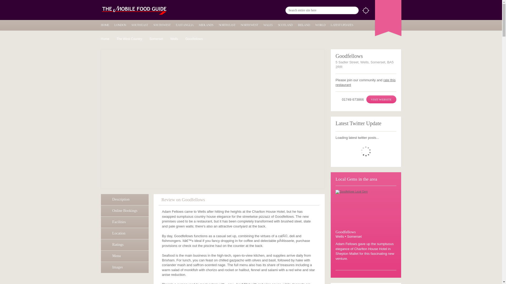 The width and height of the screenshot is (506, 284). Describe the element at coordinates (125, 234) in the screenshot. I see `Location` at that location.